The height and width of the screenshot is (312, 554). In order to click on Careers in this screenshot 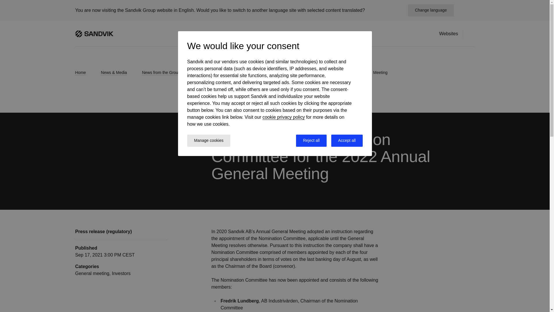, I will do `click(264, 34)`.